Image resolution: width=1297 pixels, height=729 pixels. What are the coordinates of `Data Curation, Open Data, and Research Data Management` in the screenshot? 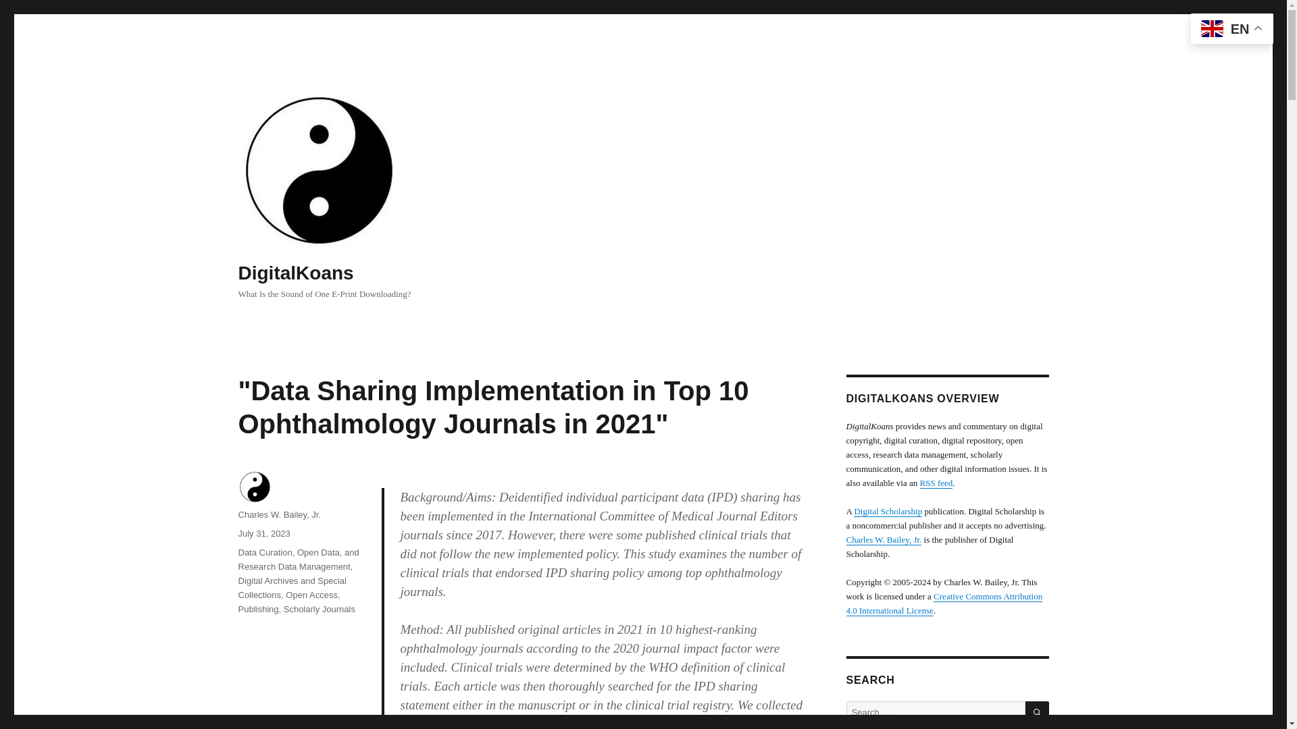 It's located at (298, 559).